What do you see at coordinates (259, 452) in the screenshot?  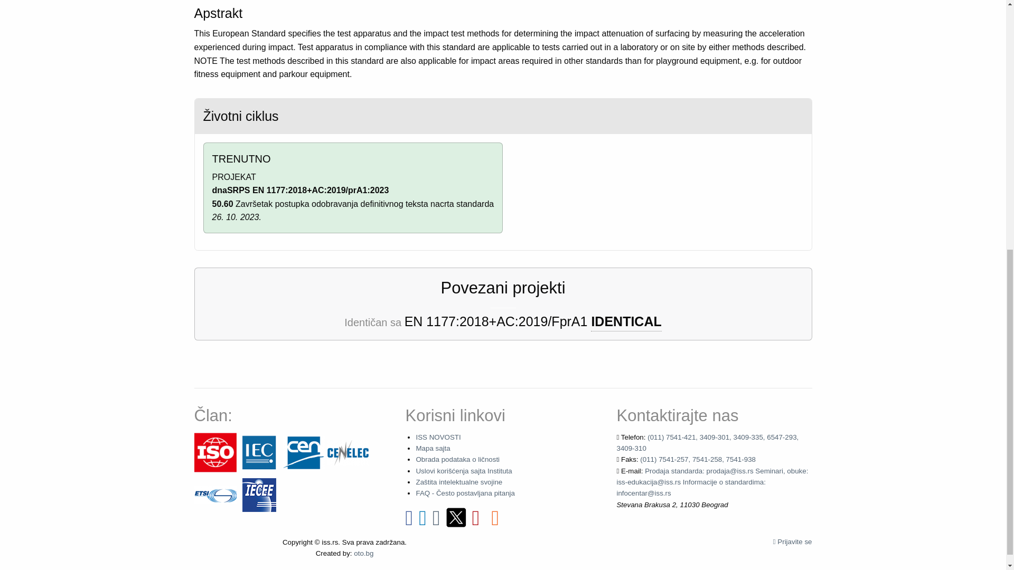 I see `IEC` at bounding box center [259, 452].